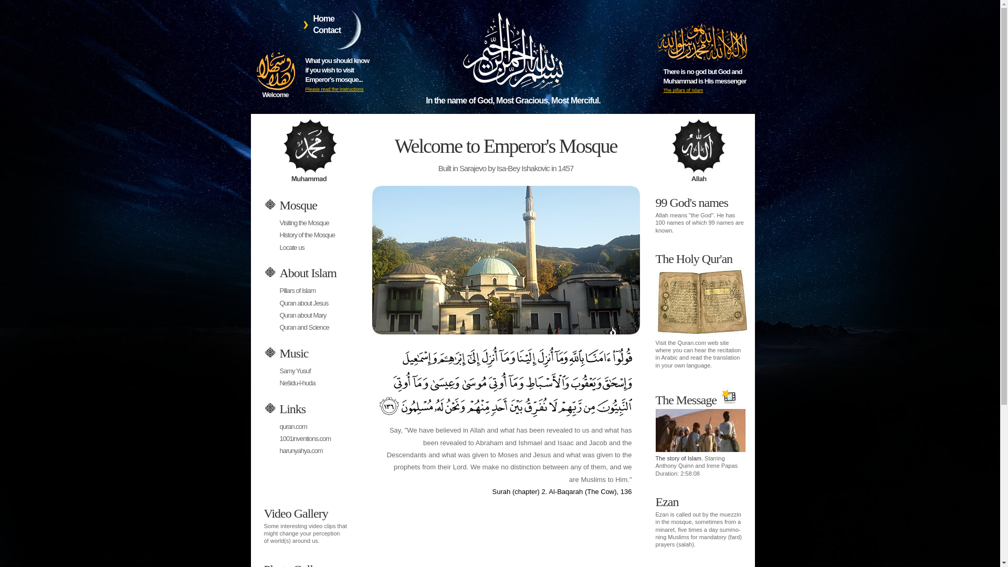 The width and height of the screenshot is (1008, 567). Describe the element at coordinates (304, 328) in the screenshot. I see `Quran and Science` at that location.